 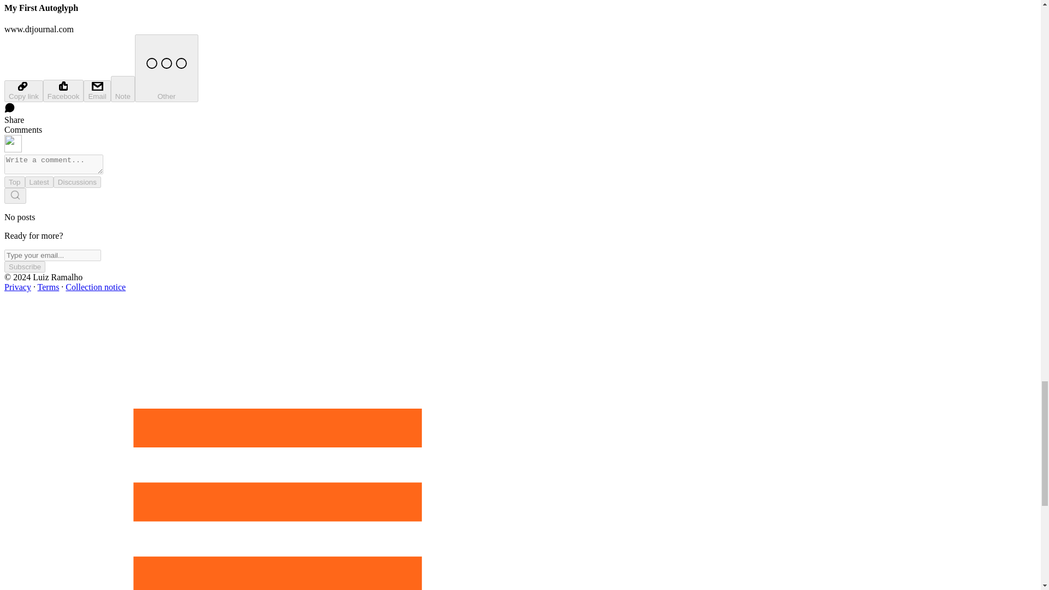 What do you see at coordinates (123, 88) in the screenshot?
I see `Note` at bounding box center [123, 88].